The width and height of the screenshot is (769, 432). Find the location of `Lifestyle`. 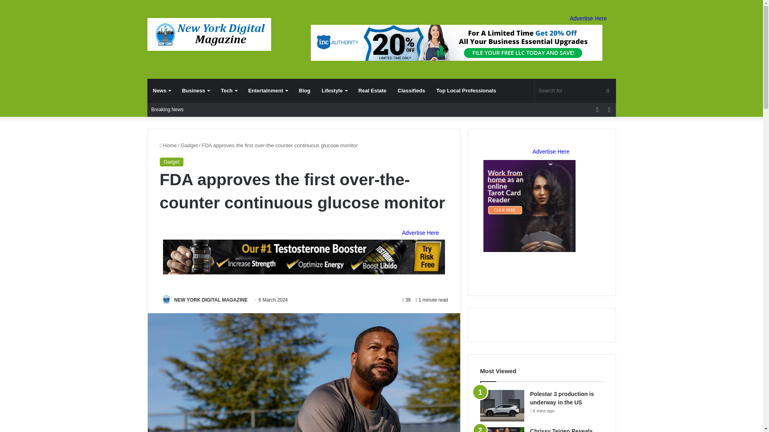

Lifestyle is located at coordinates (334, 90).